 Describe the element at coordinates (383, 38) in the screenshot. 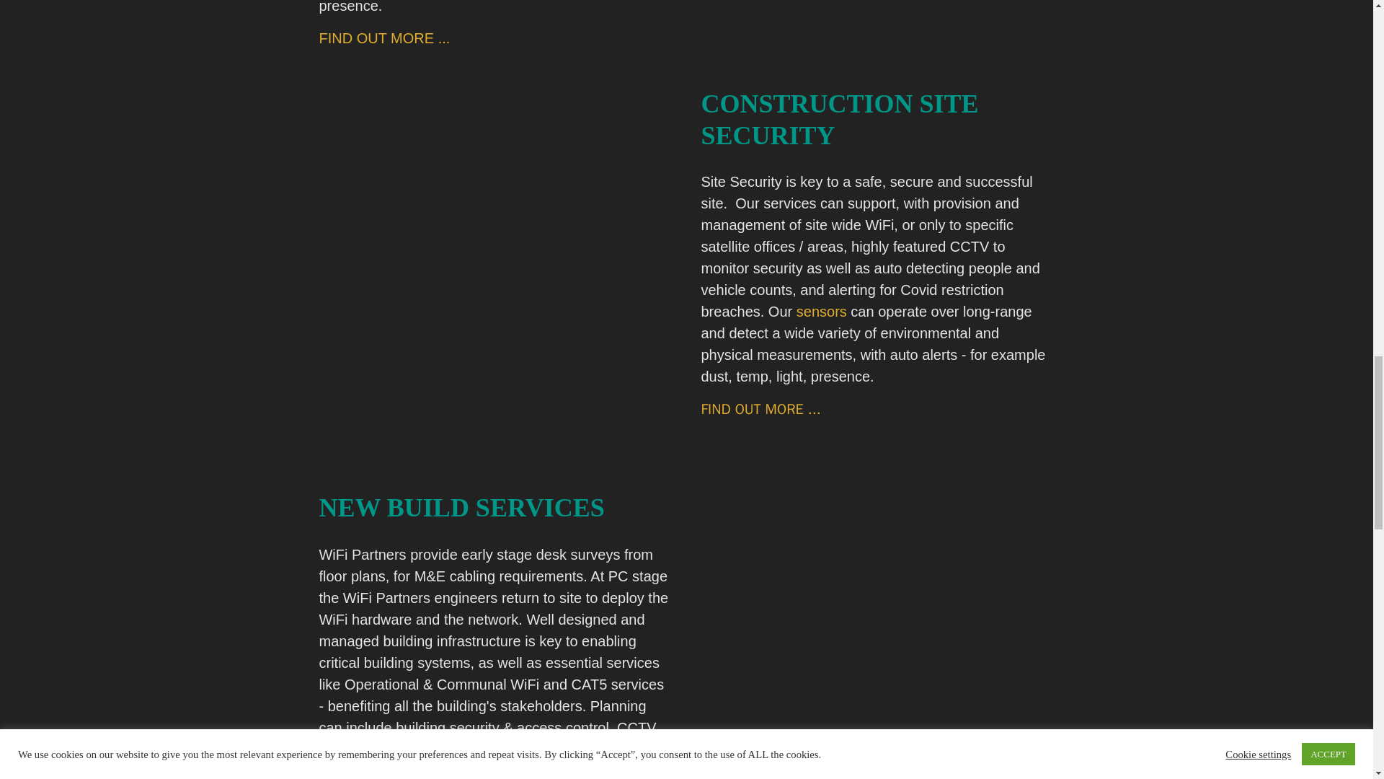

I see `FIND OUT MORE ...` at that location.